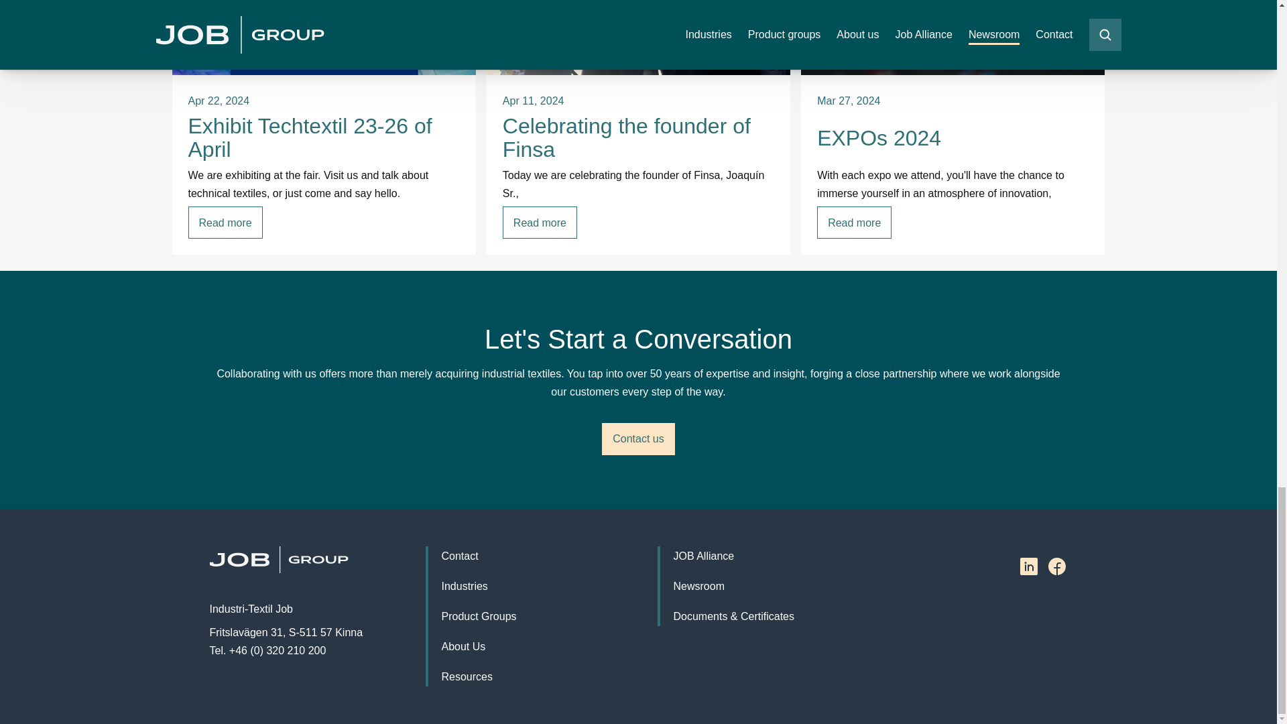 The width and height of the screenshot is (1287, 724). What do you see at coordinates (225, 223) in the screenshot?
I see `Read more` at bounding box center [225, 223].